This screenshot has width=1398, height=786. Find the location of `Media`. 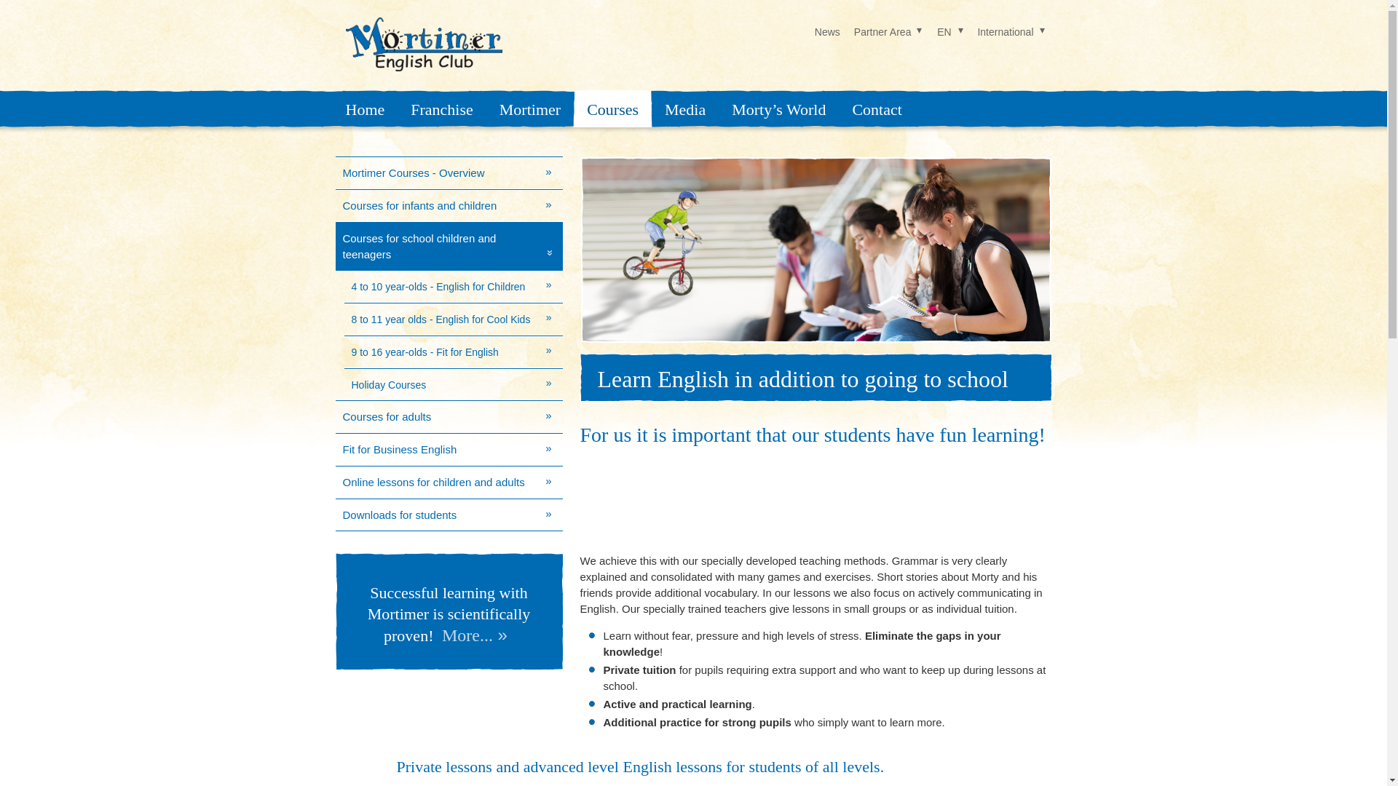

Media is located at coordinates (684, 108).